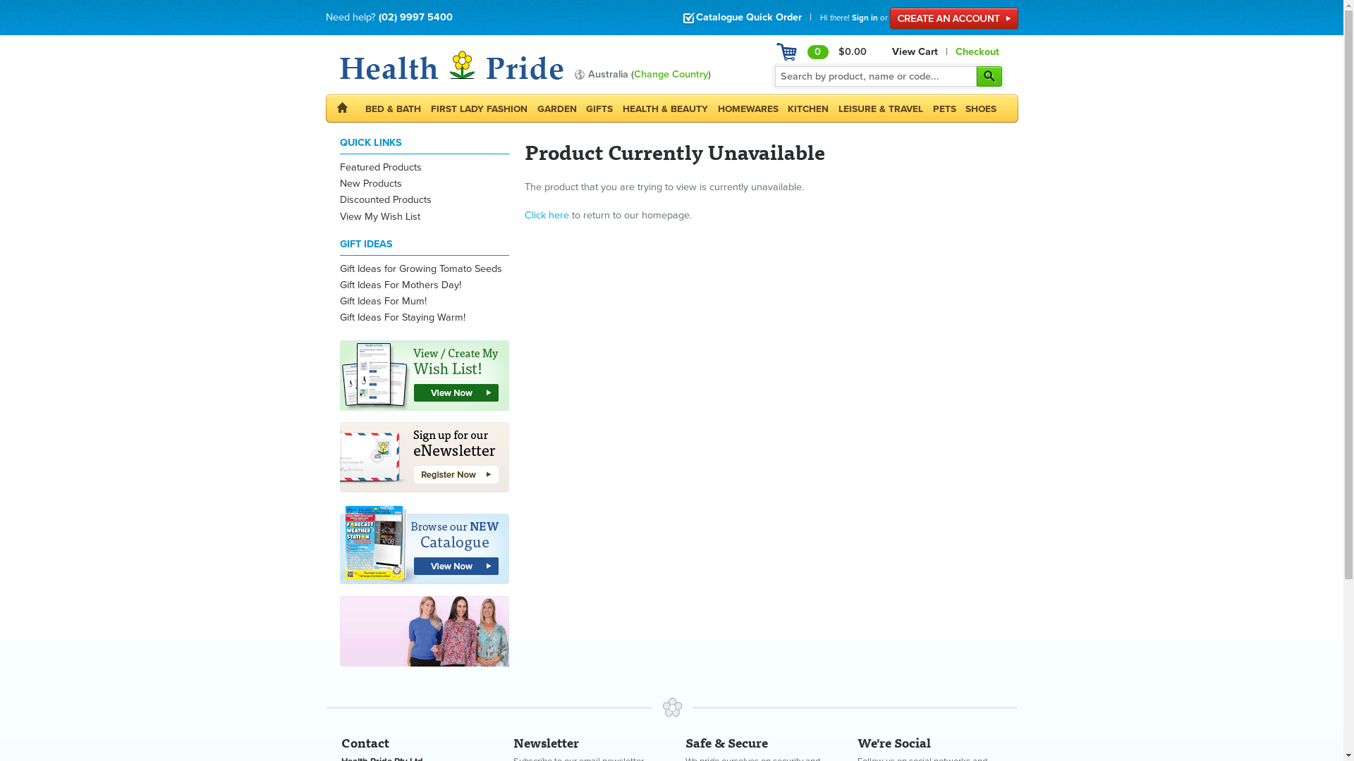 The width and height of the screenshot is (1354, 761). Describe the element at coordinates (480, 109) in the screenshot. I see `FIRST LADY FASHION` at that location.